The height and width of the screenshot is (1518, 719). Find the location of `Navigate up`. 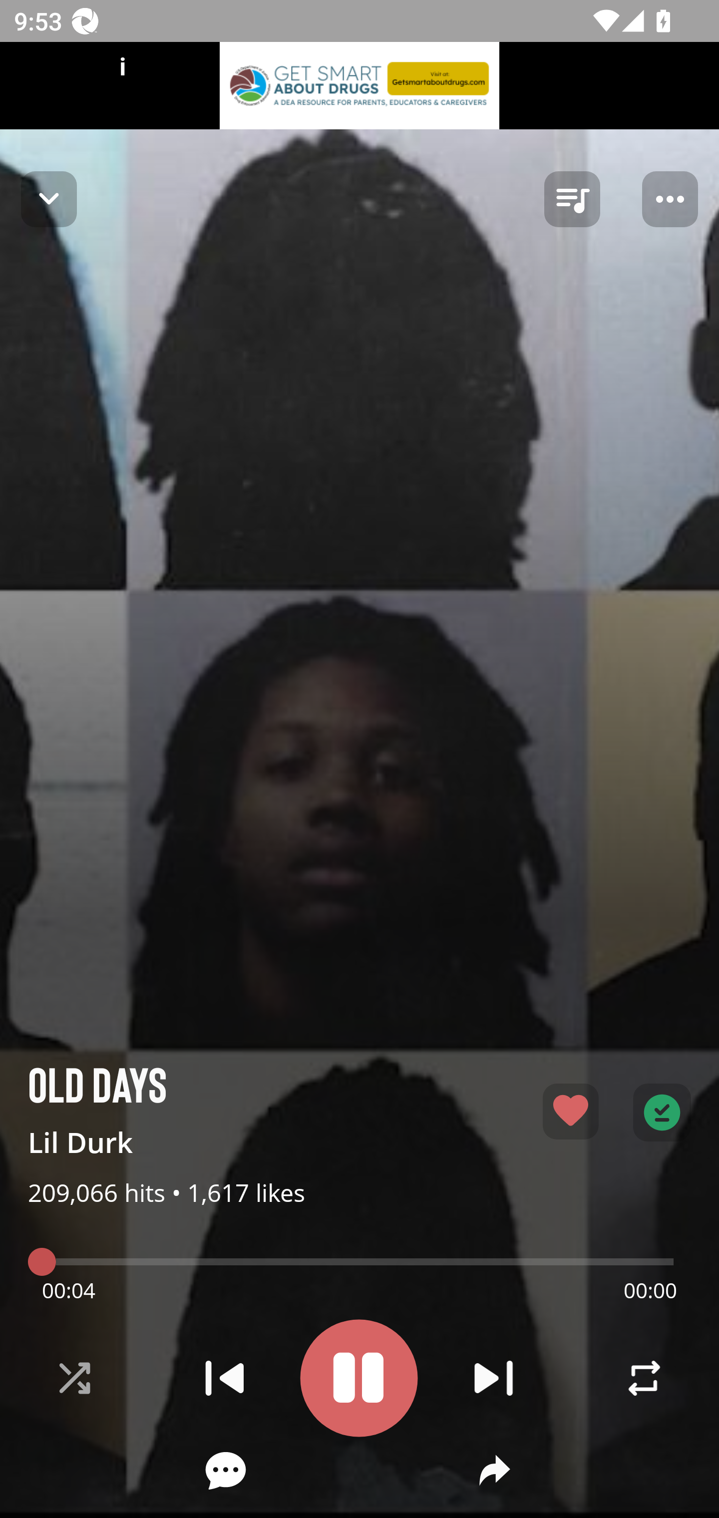

Navigate up is located at coordinates (49, 199).